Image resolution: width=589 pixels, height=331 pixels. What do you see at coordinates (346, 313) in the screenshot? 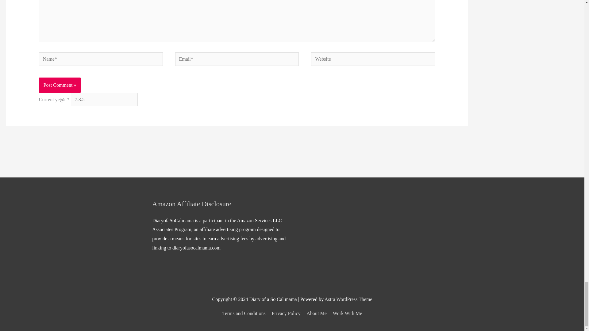
I see `Work With Me` at bounding box center [346, 313].